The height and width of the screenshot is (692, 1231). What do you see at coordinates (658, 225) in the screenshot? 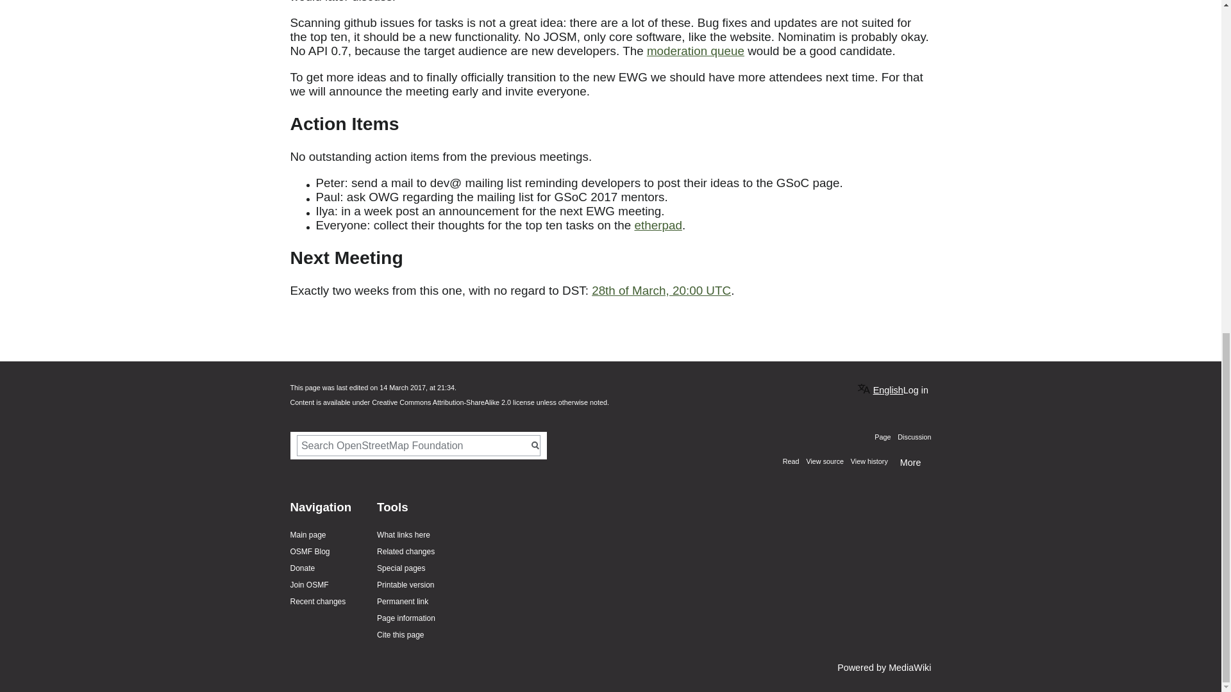
I see `etherpad` at bounding box center [658, 225].